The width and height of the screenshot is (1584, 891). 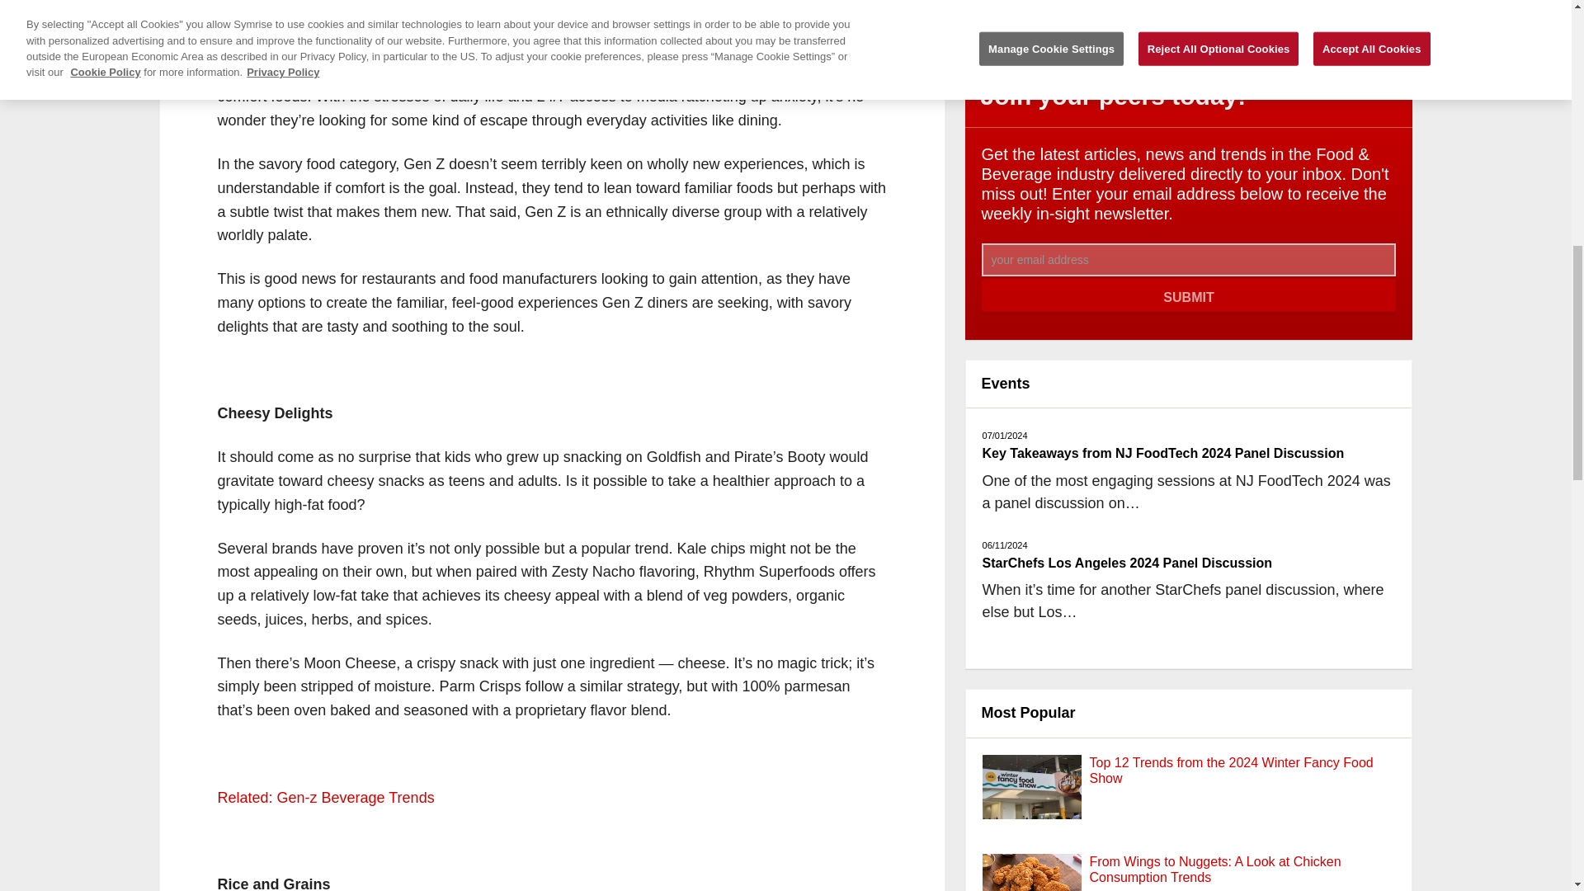 I want to click on Related: Gen-z Beverage Trends, so click(x=326, y=797).